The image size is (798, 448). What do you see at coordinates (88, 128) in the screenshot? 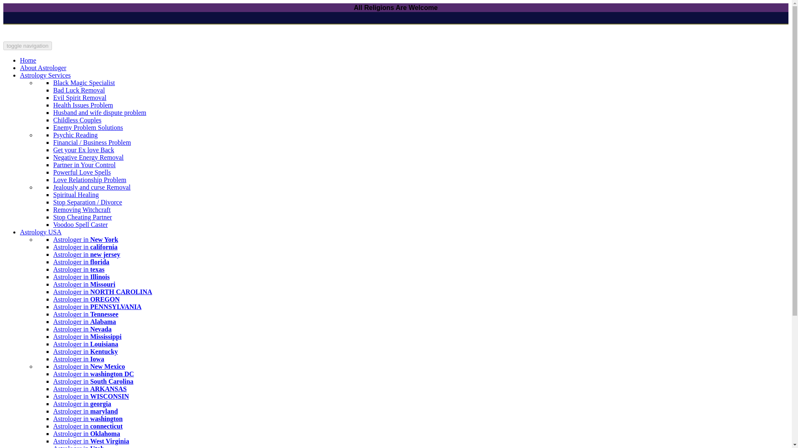
I see `Enemy Problem Solutions` at bounding box center [88, 128].